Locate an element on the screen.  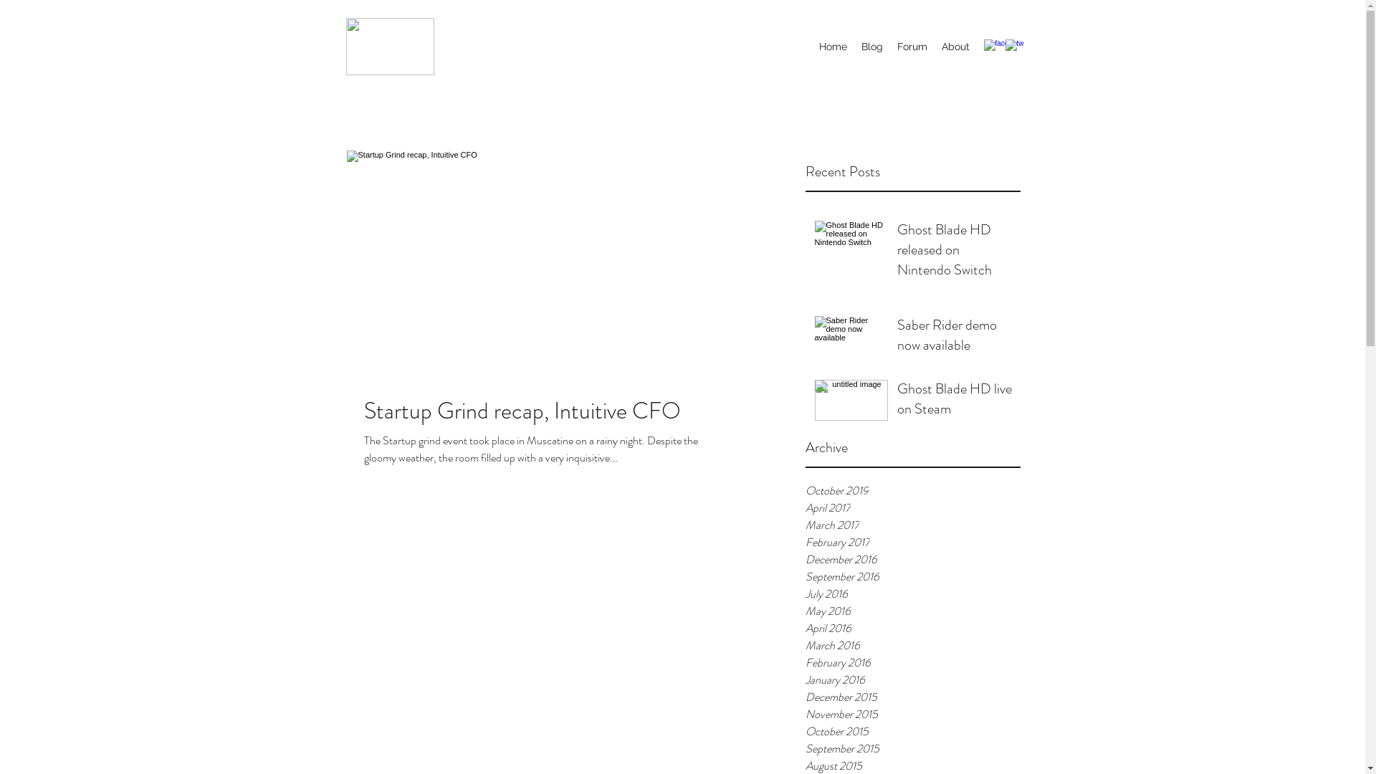
July 2016 is located at coordinates (913, 594).